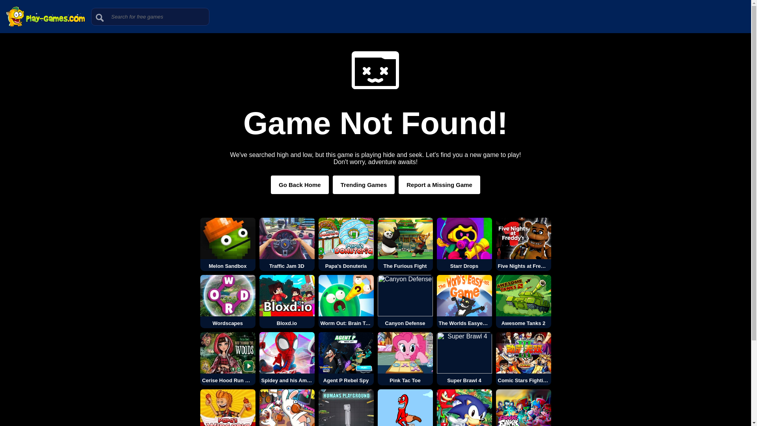 The height and width of the screenshot is (426, 757). I want to click on Agent P Rebel Spy, so click(346, 359).